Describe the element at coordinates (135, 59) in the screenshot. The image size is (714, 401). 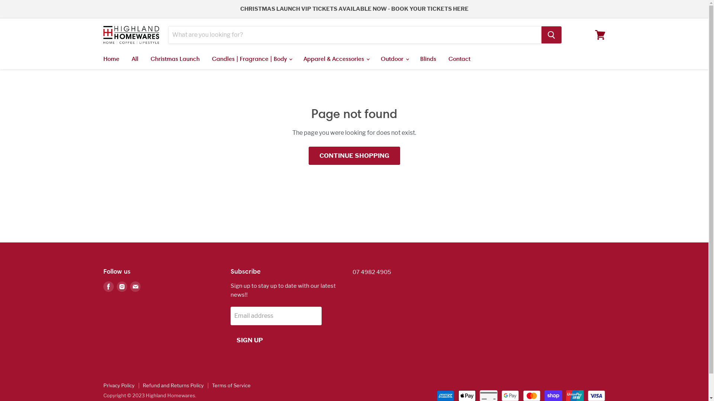
I see `All` at that location.